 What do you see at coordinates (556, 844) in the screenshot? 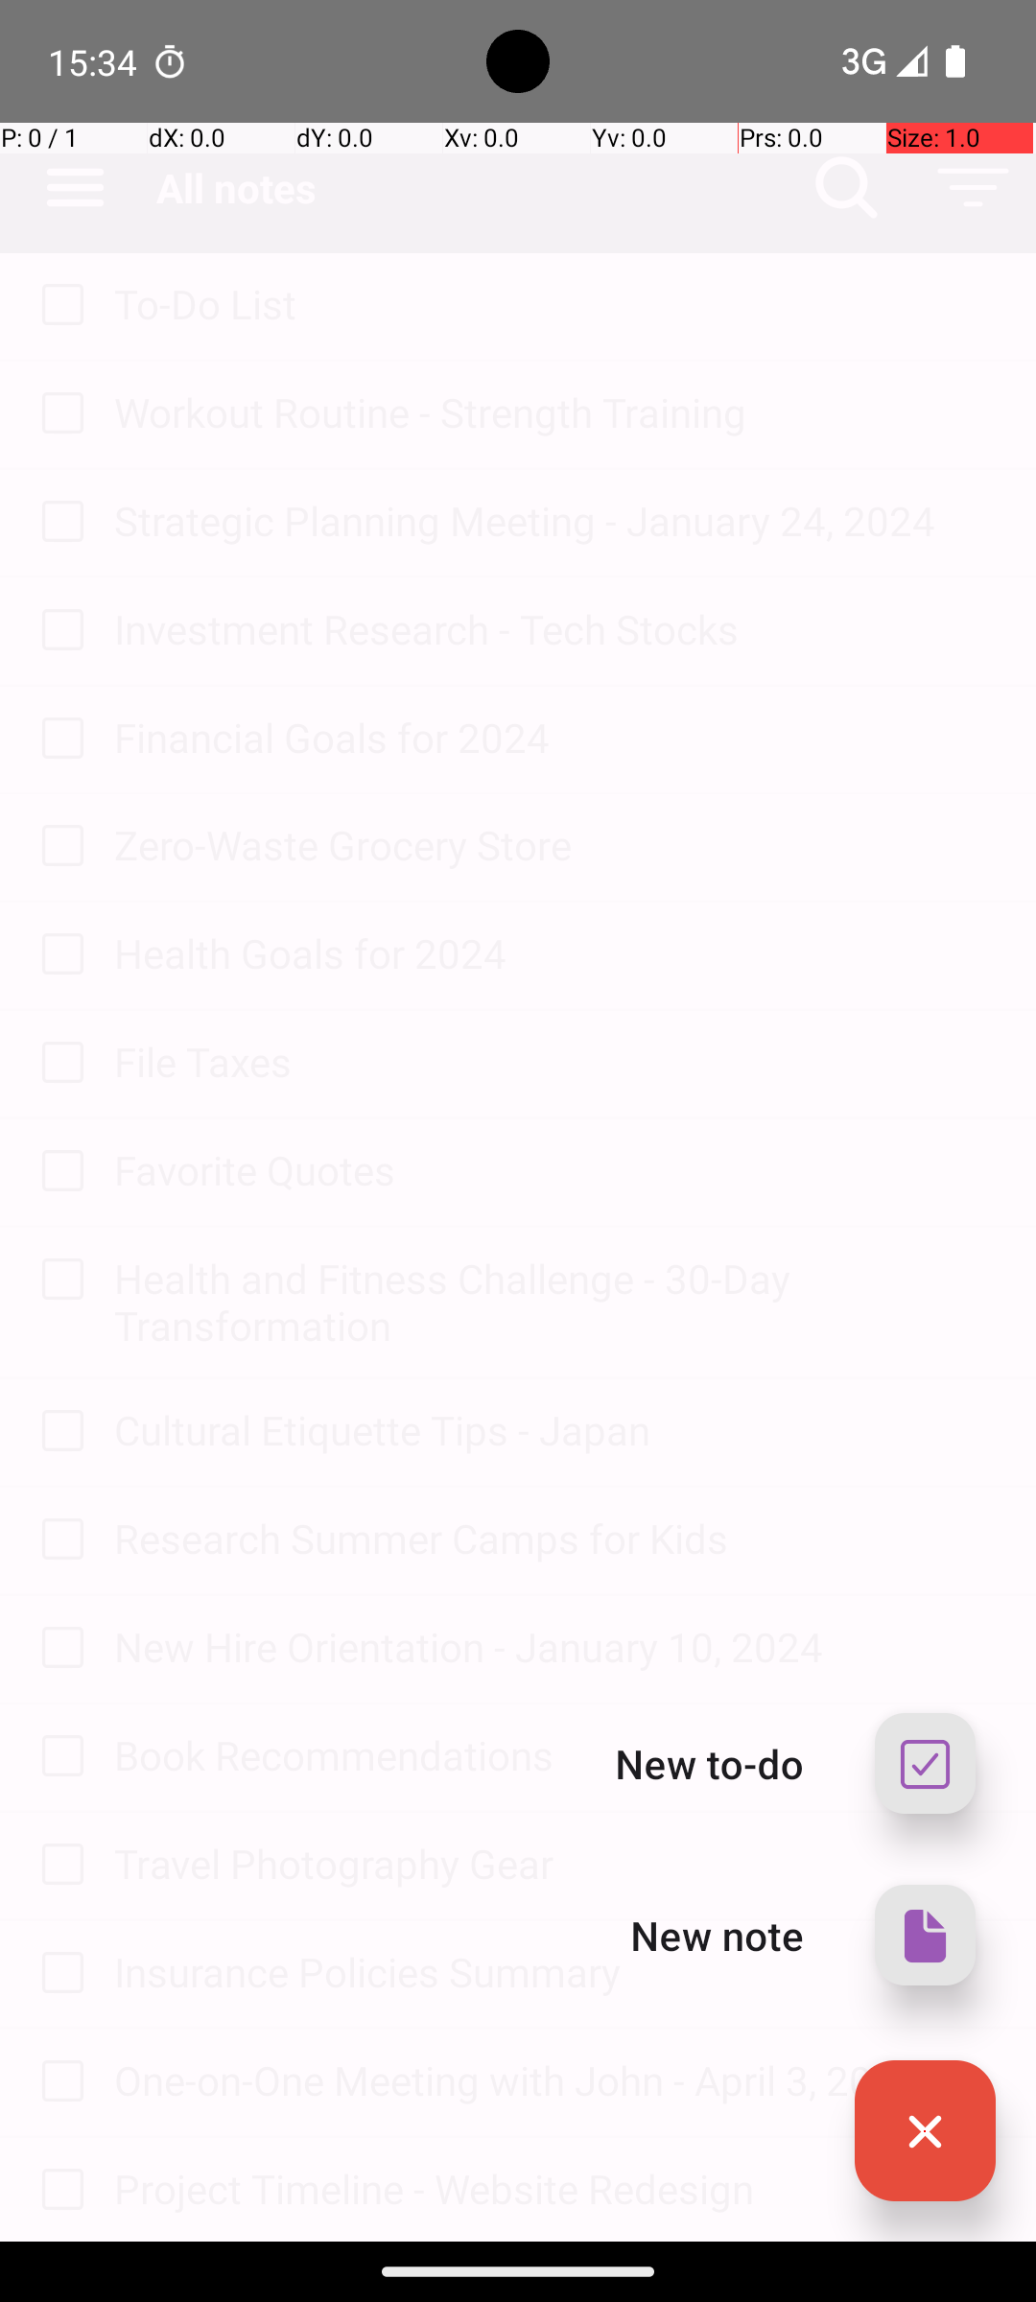
I see `Zero-Waste Grocery Store` at bounding box center [556, 844].